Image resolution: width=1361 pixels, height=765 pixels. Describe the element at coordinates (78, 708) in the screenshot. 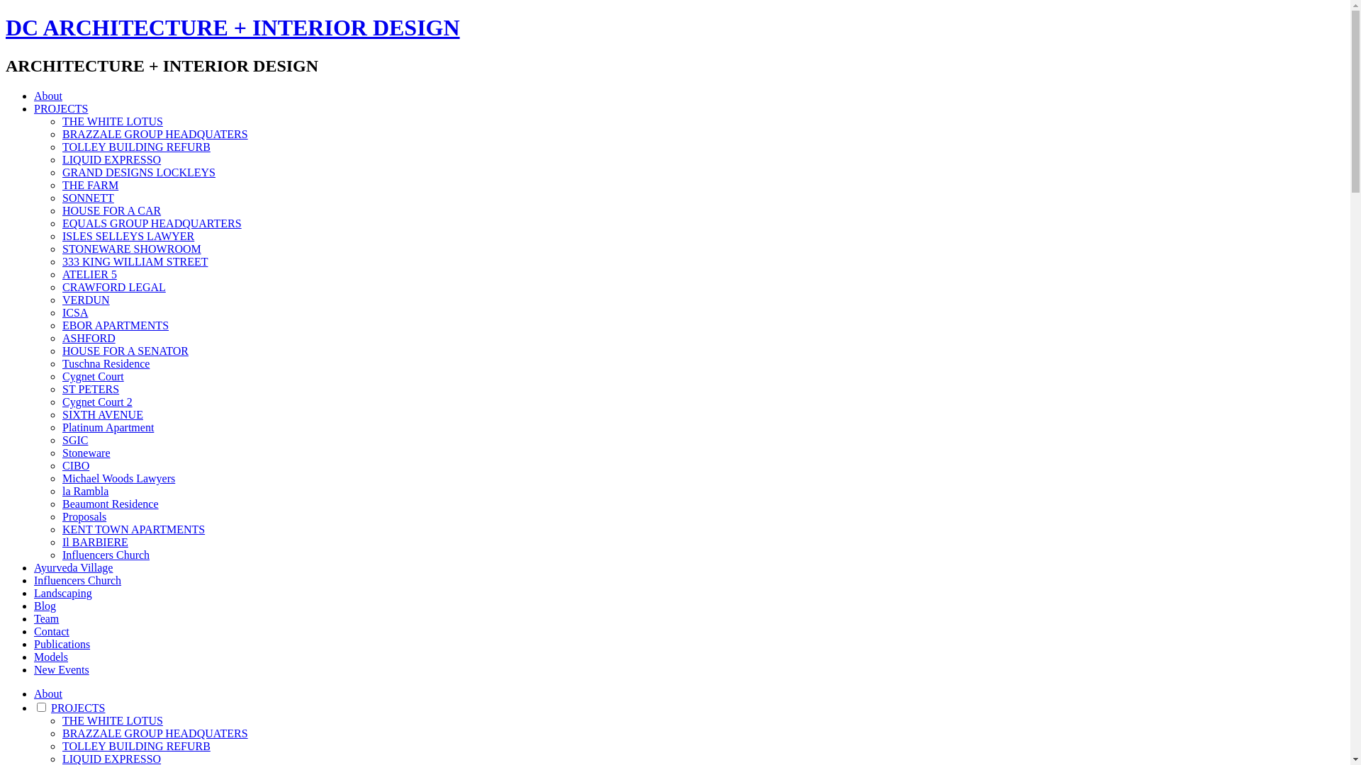

I see `PROJECTS` at that location.